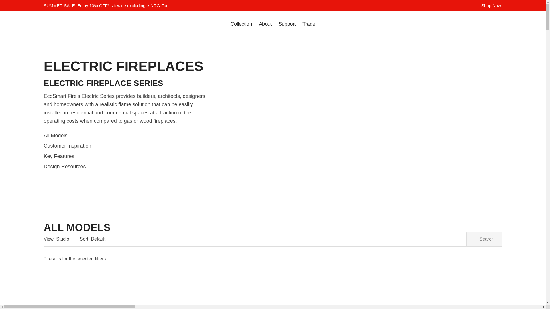 The image size is (550, 309). What do you see at coordinates (309, 24) in the screenshot?
I see `Trade` at bounding box center [309, 24].